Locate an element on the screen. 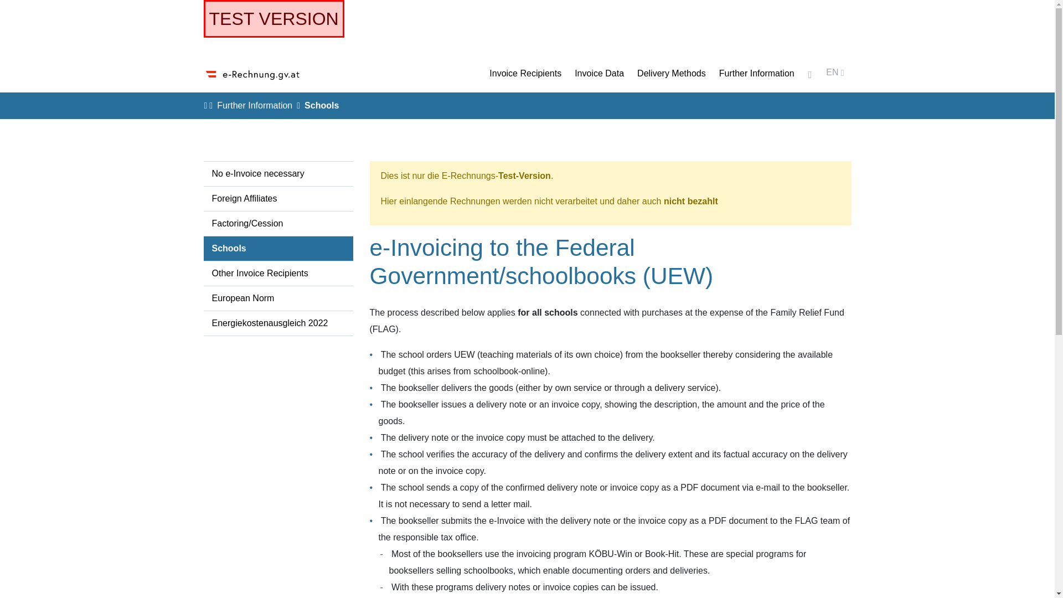  Delivery Methods is located at coordinates (671, 73).